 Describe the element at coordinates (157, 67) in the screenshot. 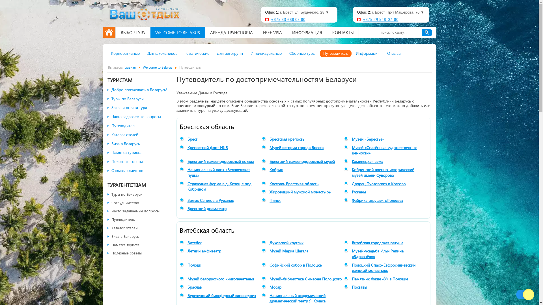

I see `Welcome to Belarus` at that location.